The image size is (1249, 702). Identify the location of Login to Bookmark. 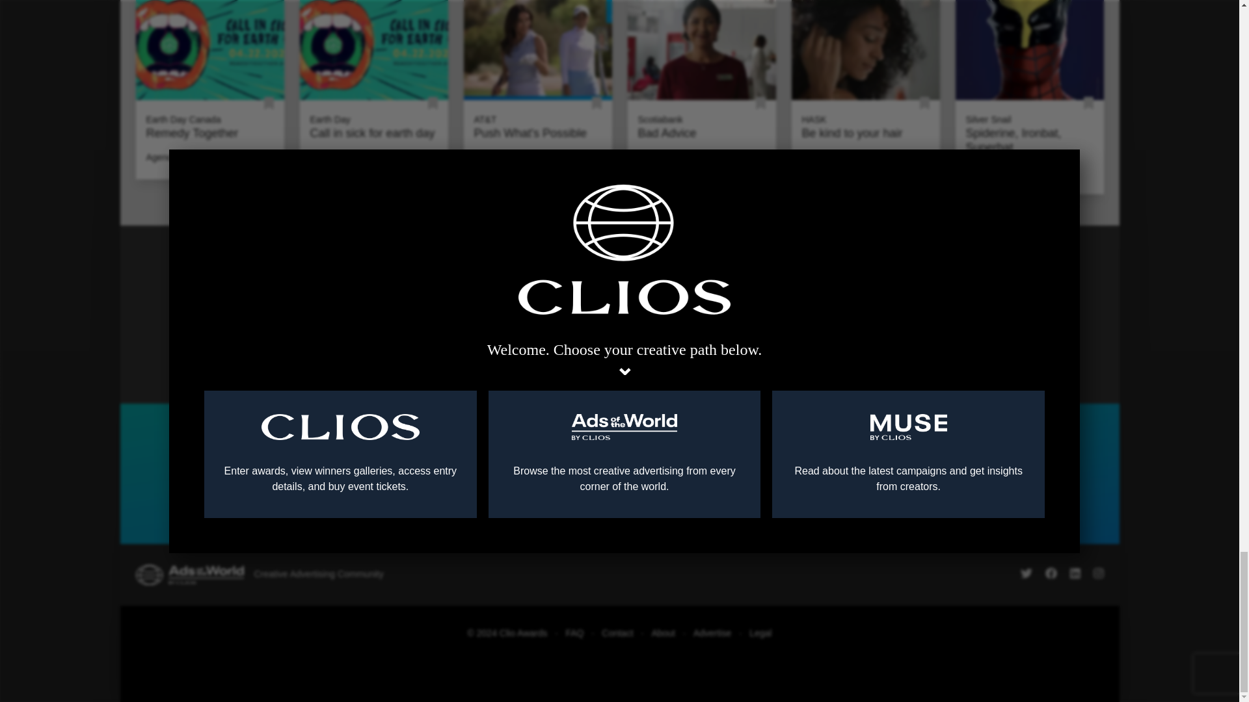
(597, 104).